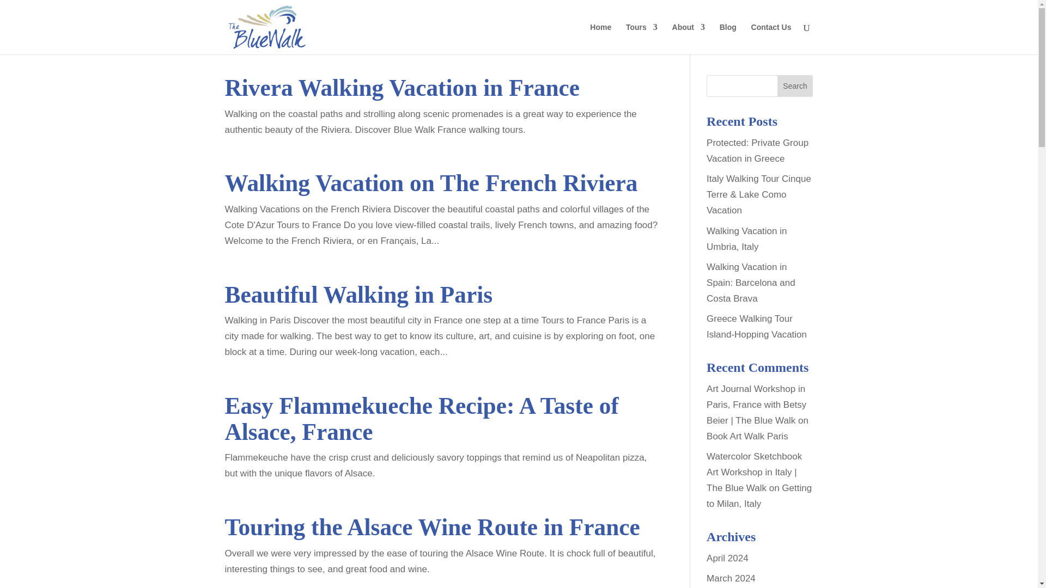 The height and width of the screenshot is (588, 1046). Describe the element at coordinates (430, 183) in the screenshot. I see `Walking Vacation on The French Riviera` at that location.